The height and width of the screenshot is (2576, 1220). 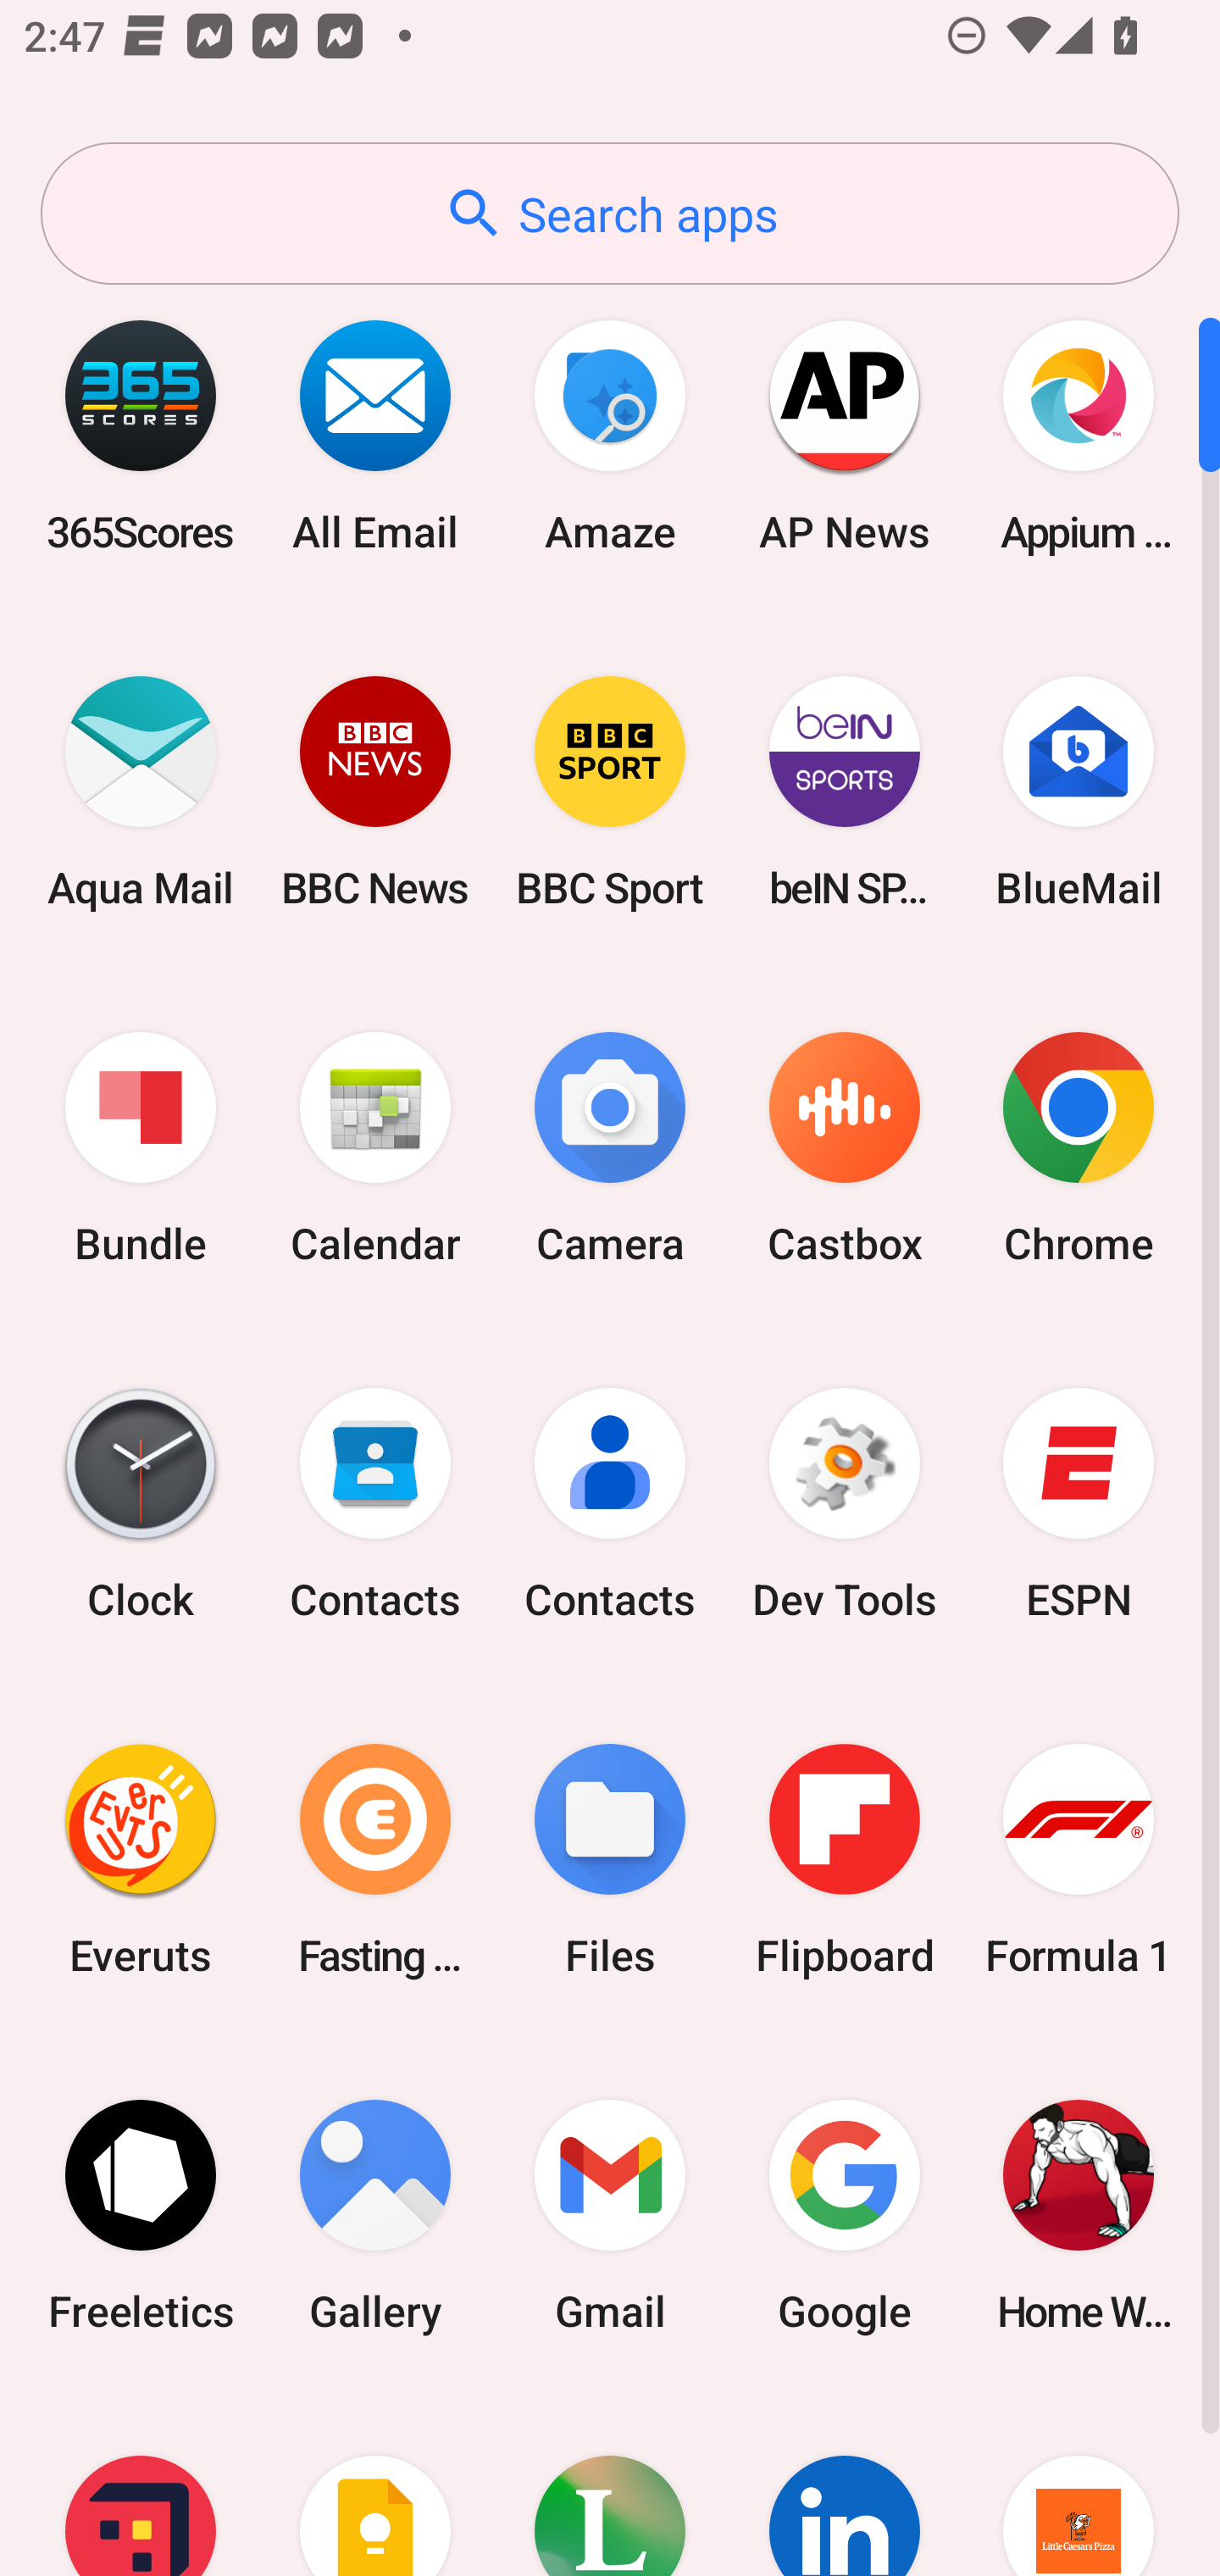 I want to click on Files, so click(x=610, y=1859).